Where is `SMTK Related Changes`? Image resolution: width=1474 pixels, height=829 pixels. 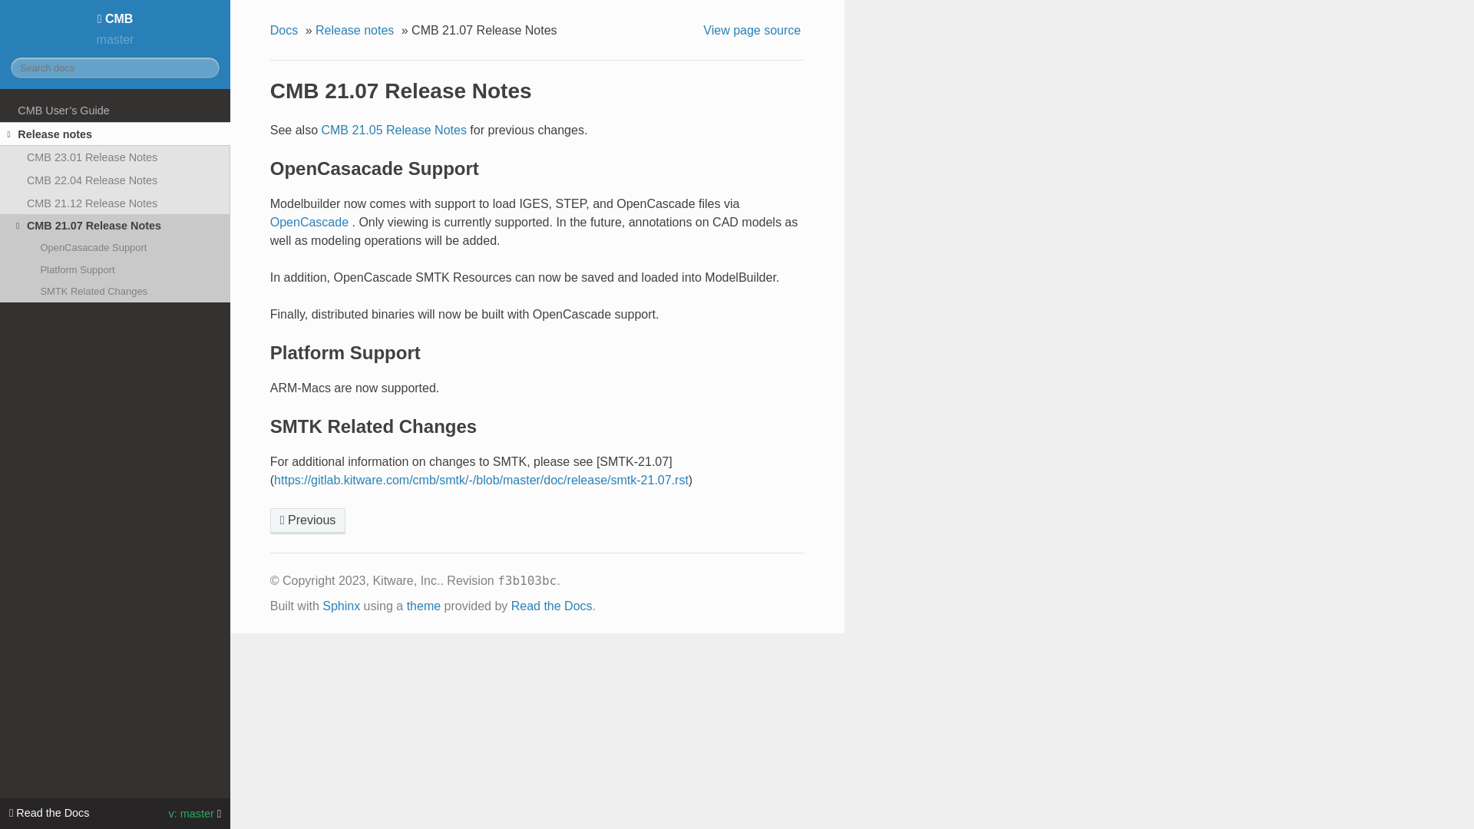
SMTK Related Changes is located at coordinates (115, 292).